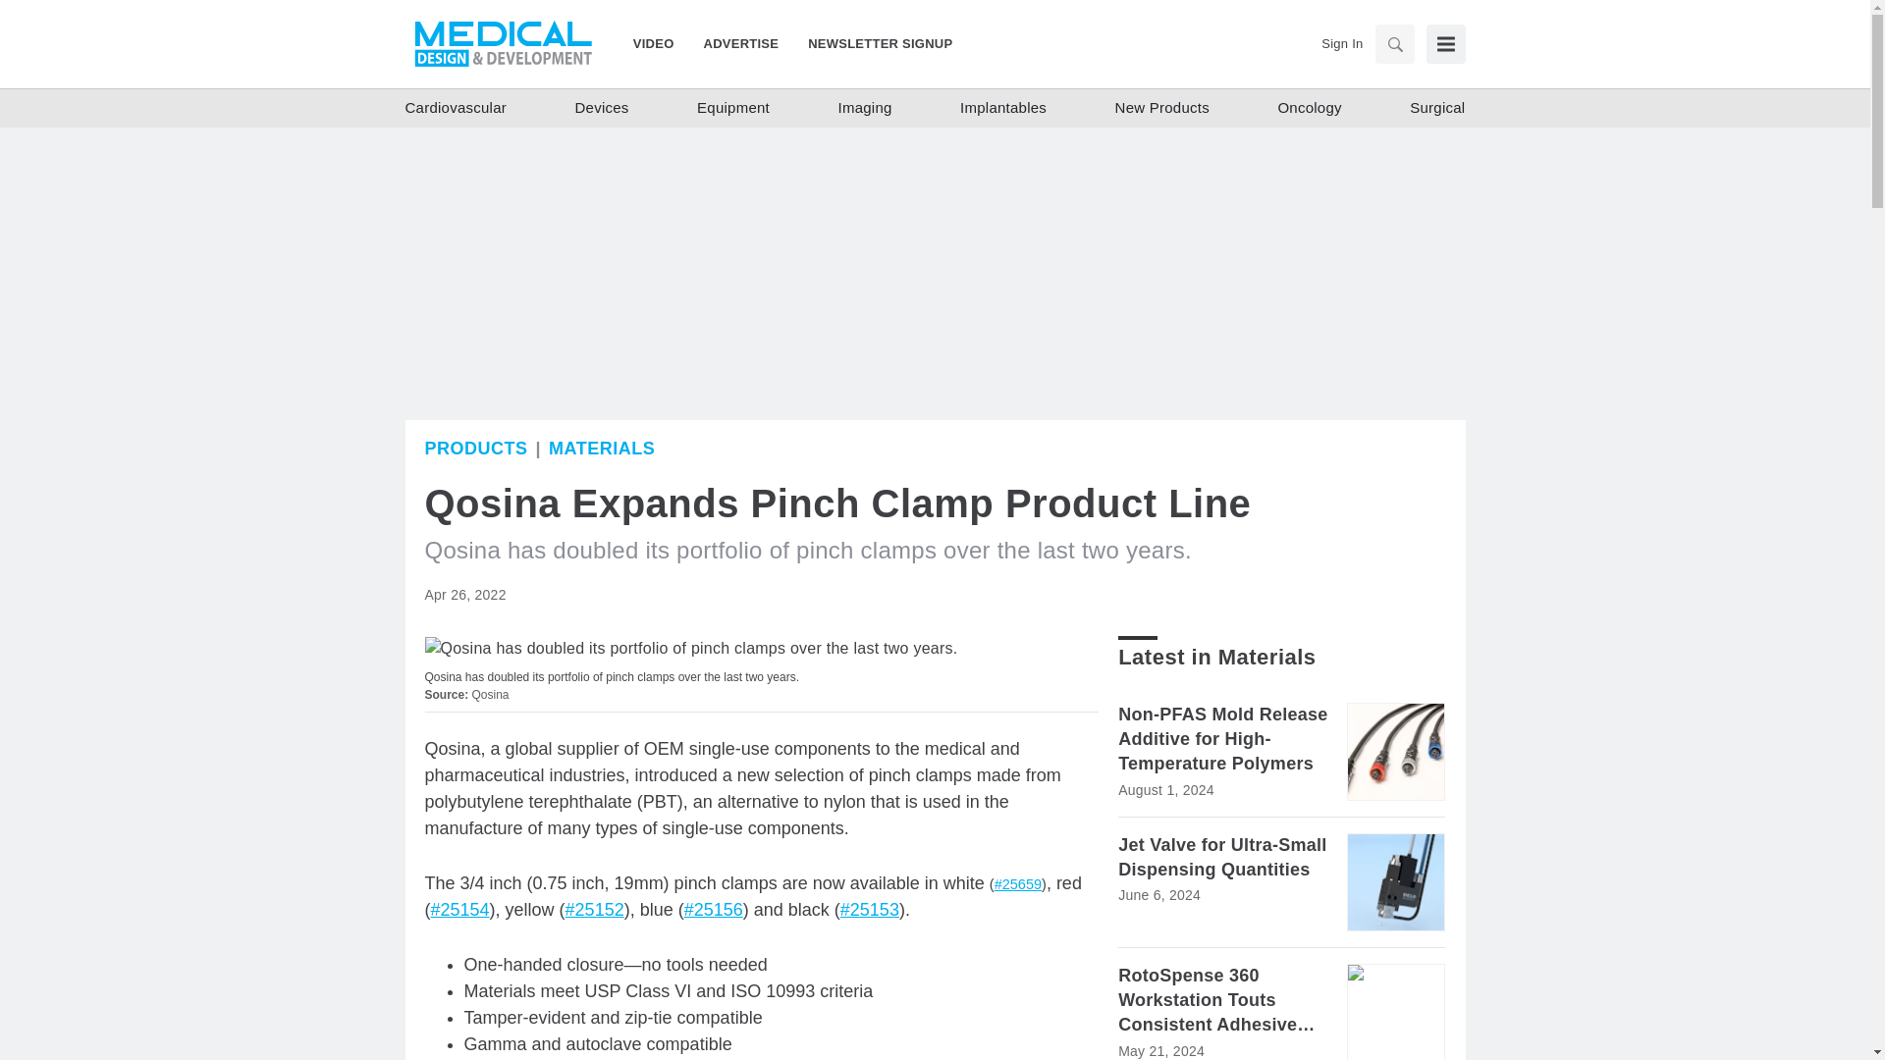 The width and height of the screenshot is (1885, 1060). I want to click on Imaging, so click(864, 108).